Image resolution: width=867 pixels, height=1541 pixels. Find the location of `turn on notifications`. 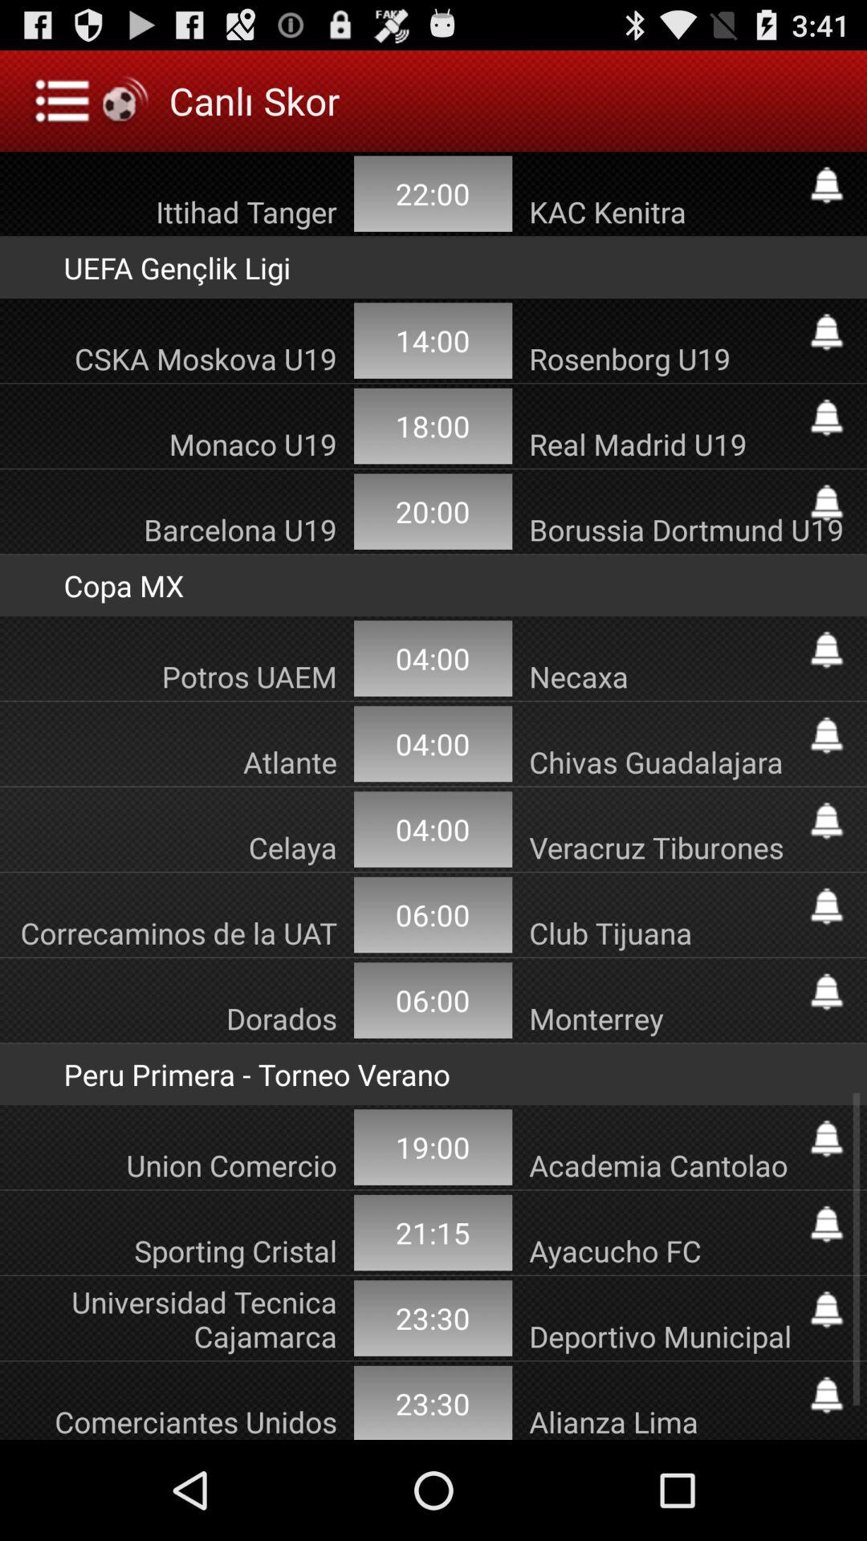

turn on notifications is located at coordinates (827, 906).